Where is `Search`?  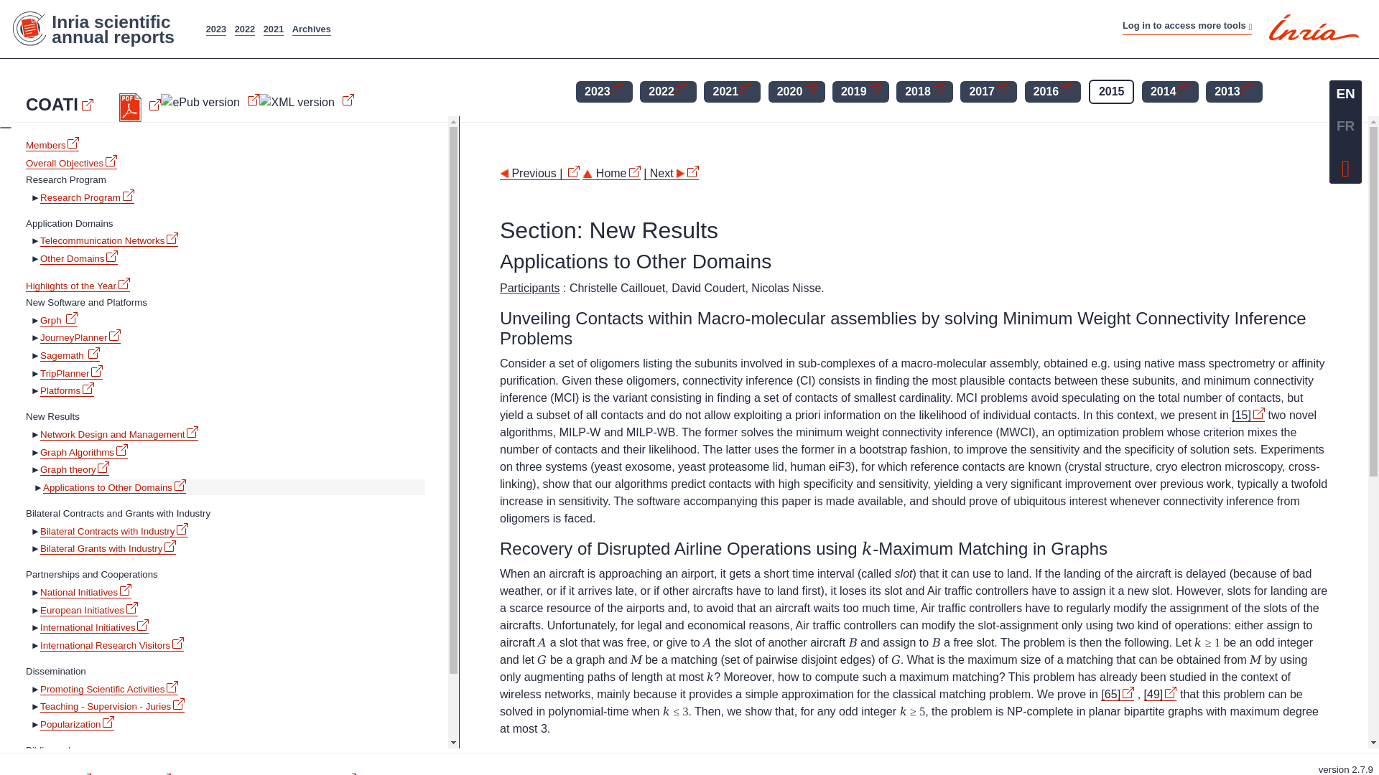 Search is located at coordinates (761, 22).